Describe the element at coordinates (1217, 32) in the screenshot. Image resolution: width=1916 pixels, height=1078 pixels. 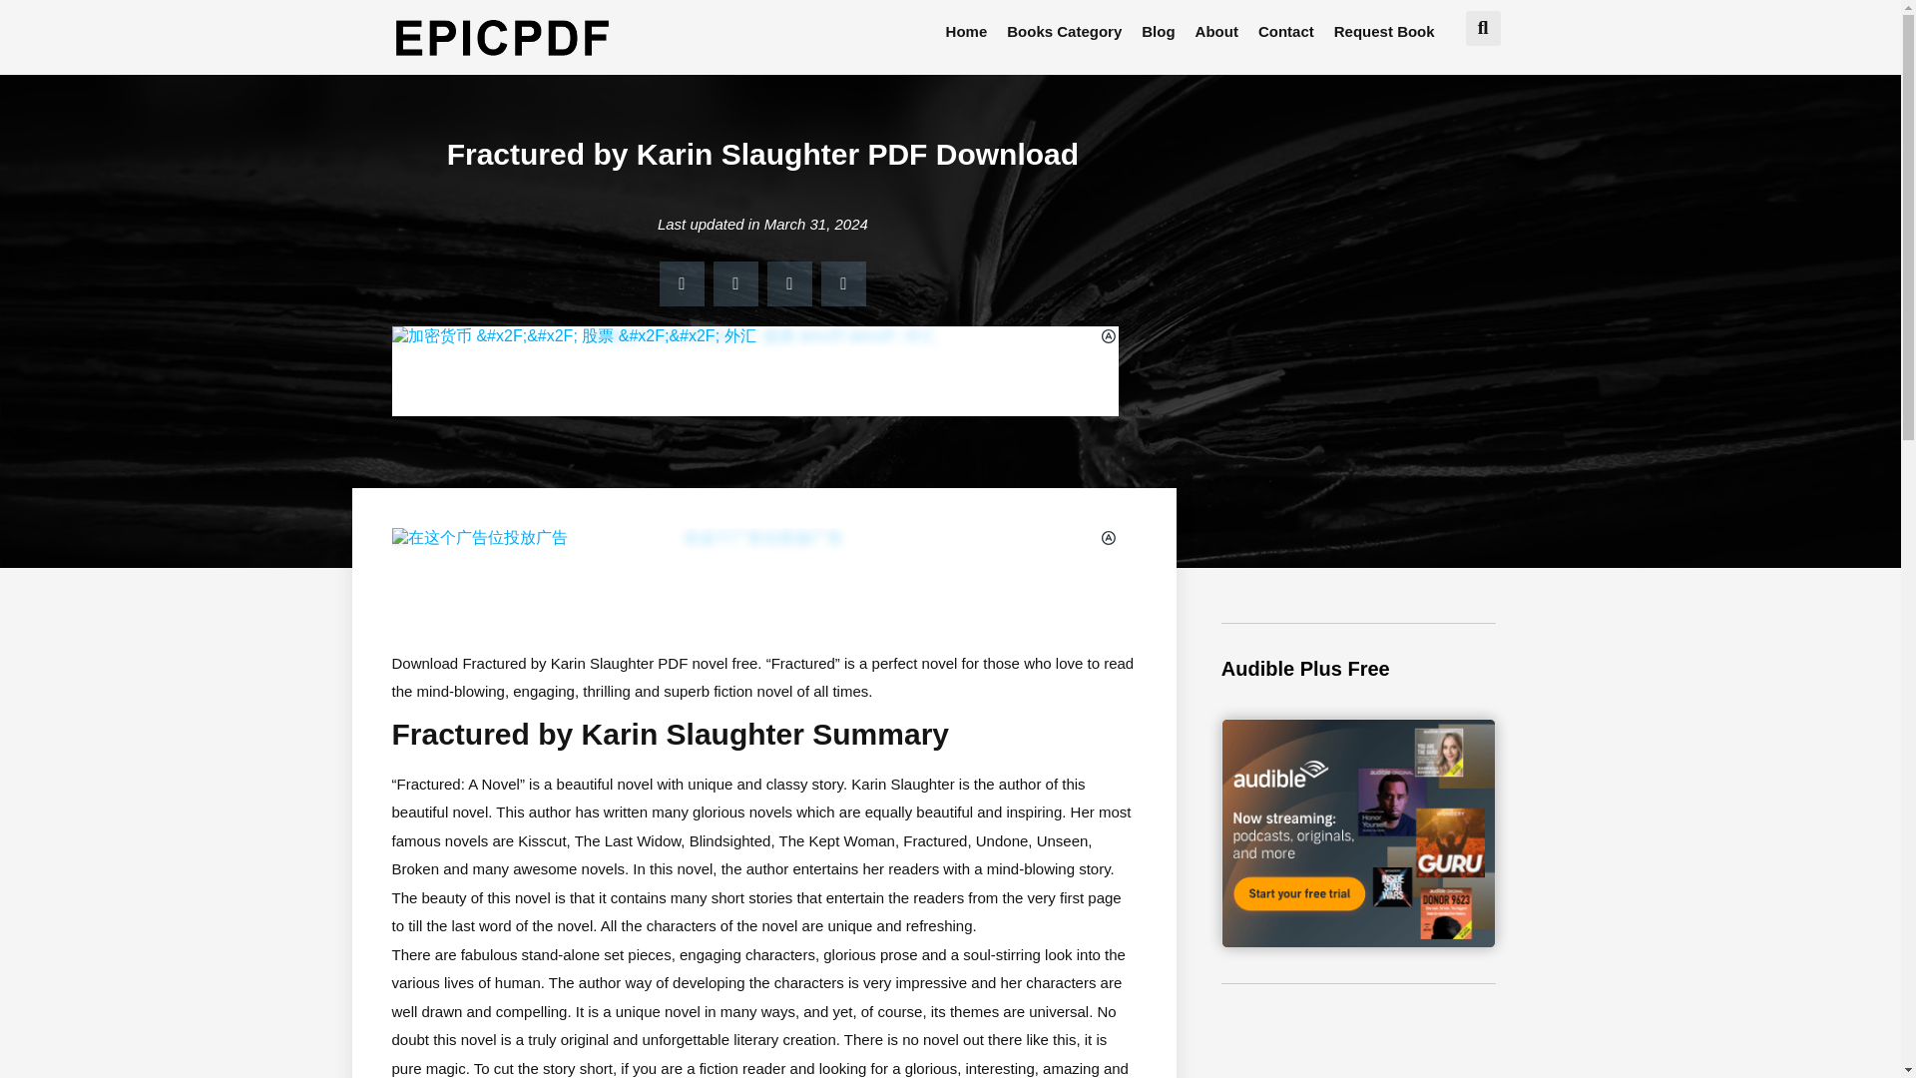
I see `About` at that location.